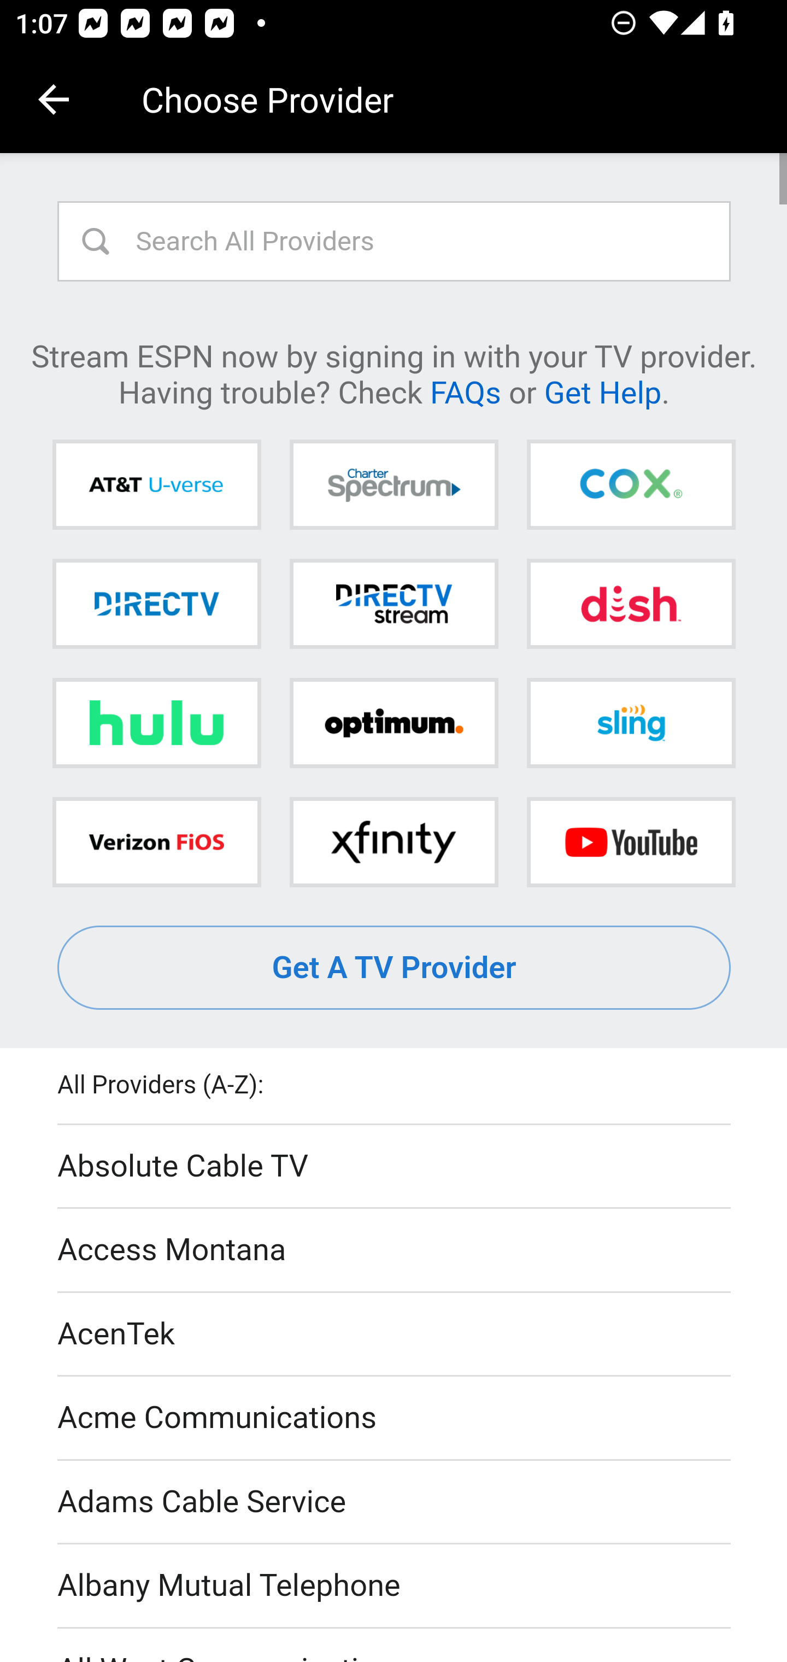 The height and width of the screenshot is (1662, 787). What do you see at coordinates (631, 485) in the screenshot?
I see `Cox` at bounding box center [631, 485].